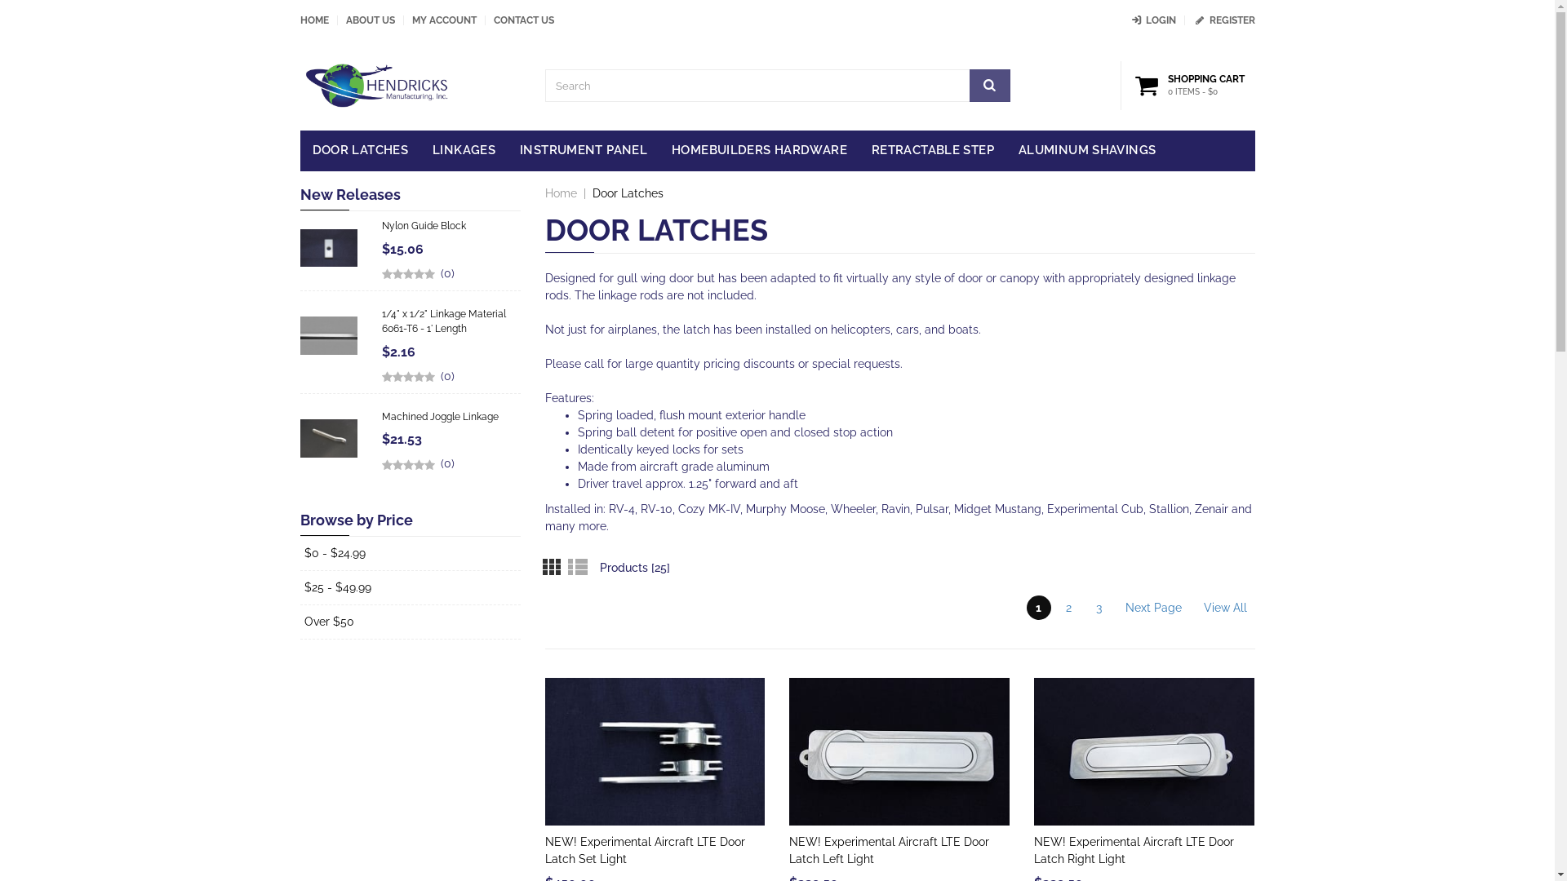 Image resolution: width=1567 pixels, height=881 pixels. I want to click on LINKAGES, so click(464, 151).